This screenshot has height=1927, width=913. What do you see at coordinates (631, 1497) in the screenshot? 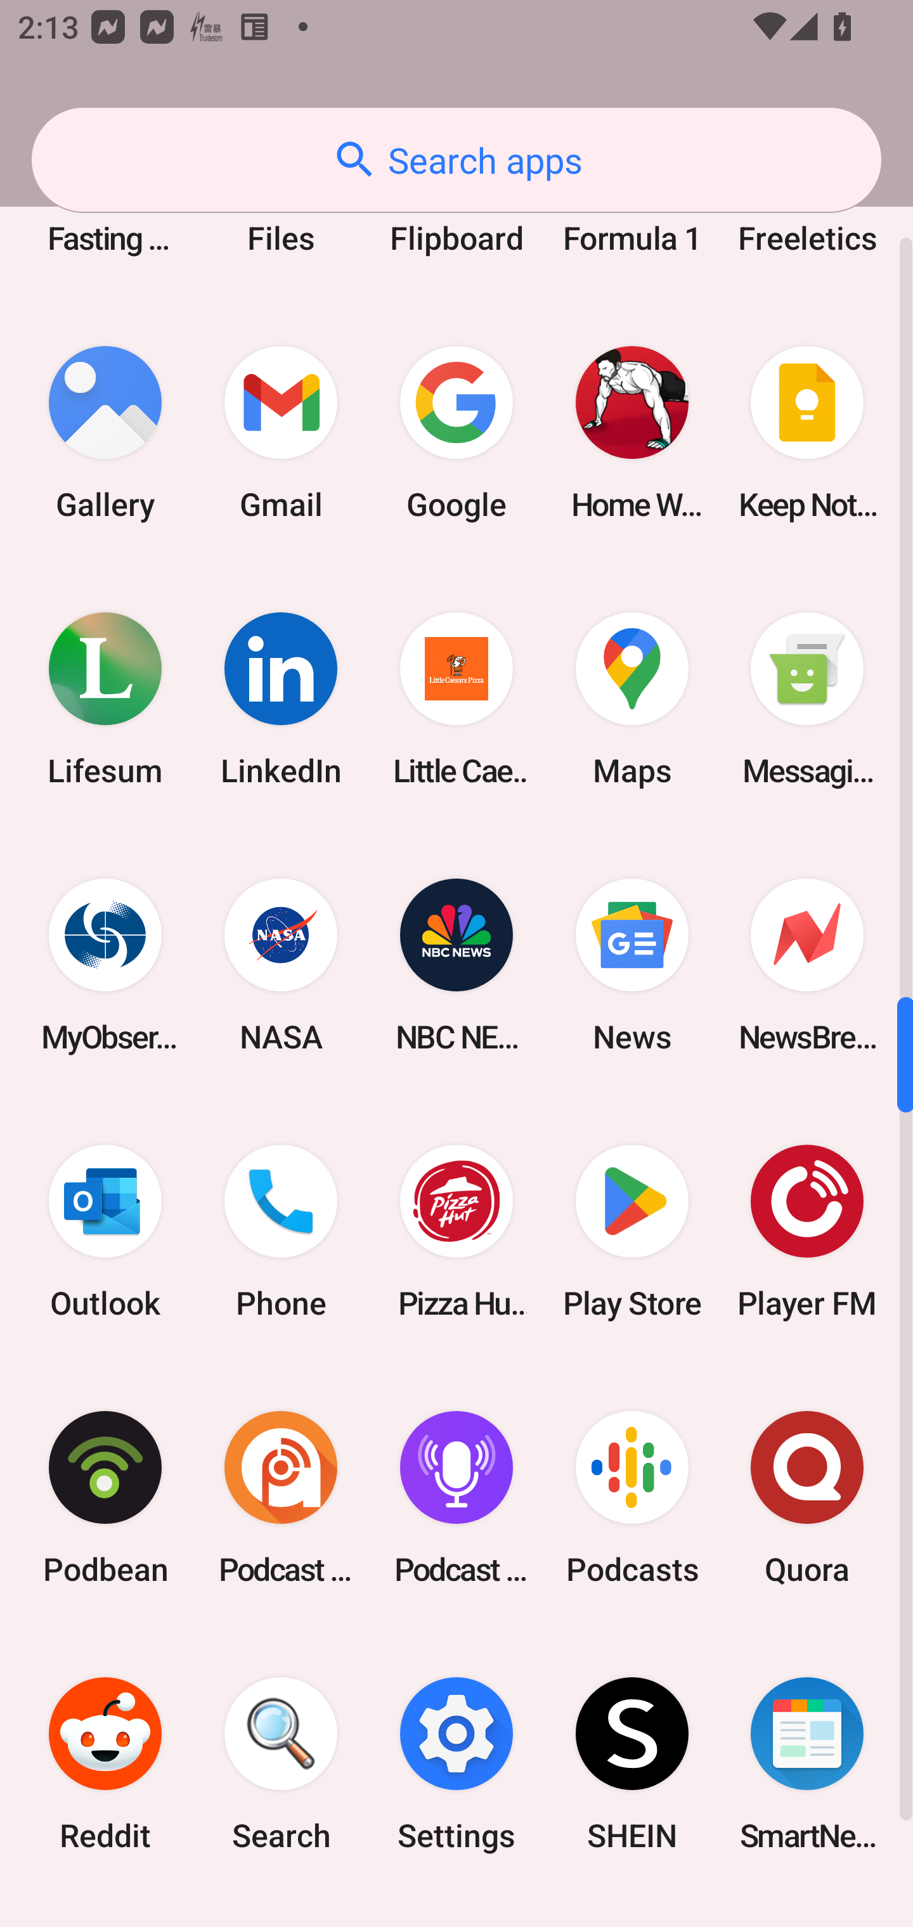
I see `Podcasts` at bounding box center [631, 1497].